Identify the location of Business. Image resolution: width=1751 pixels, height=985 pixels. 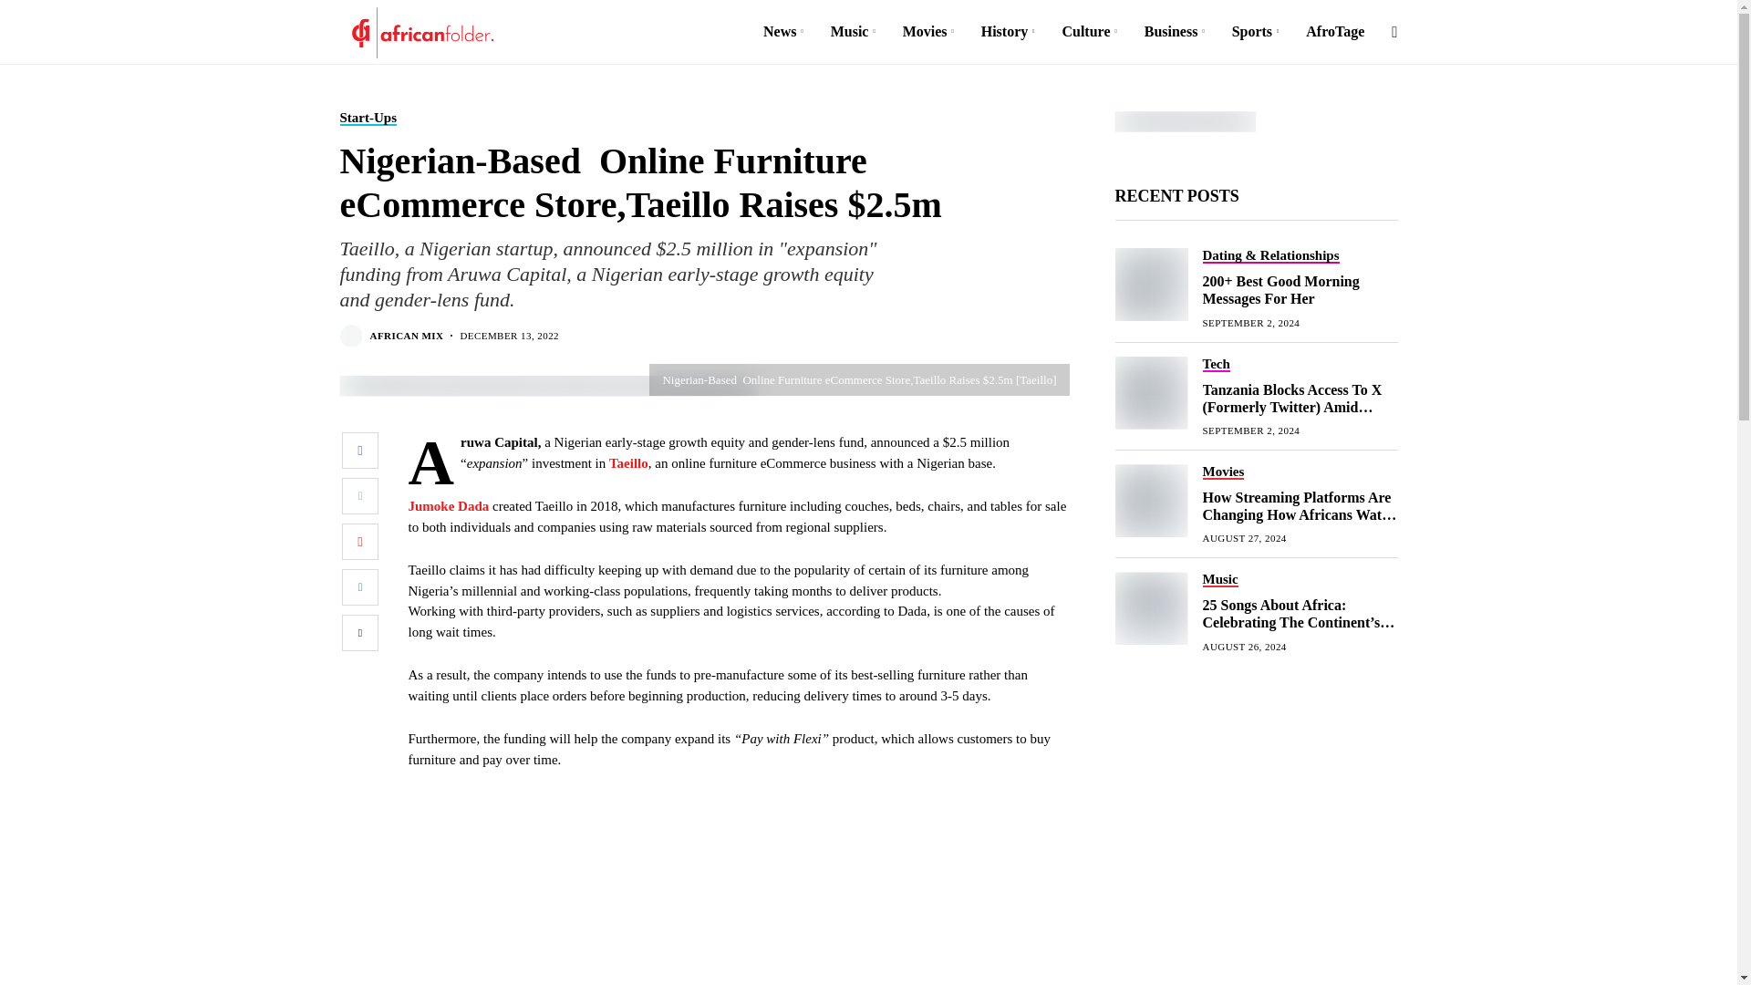
(1175, 32).